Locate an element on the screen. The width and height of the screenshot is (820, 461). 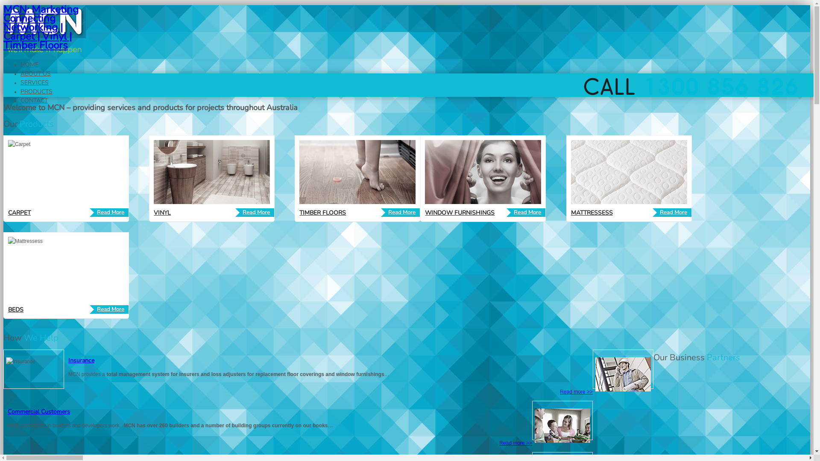
Read More is located at coordinates (109, 309).